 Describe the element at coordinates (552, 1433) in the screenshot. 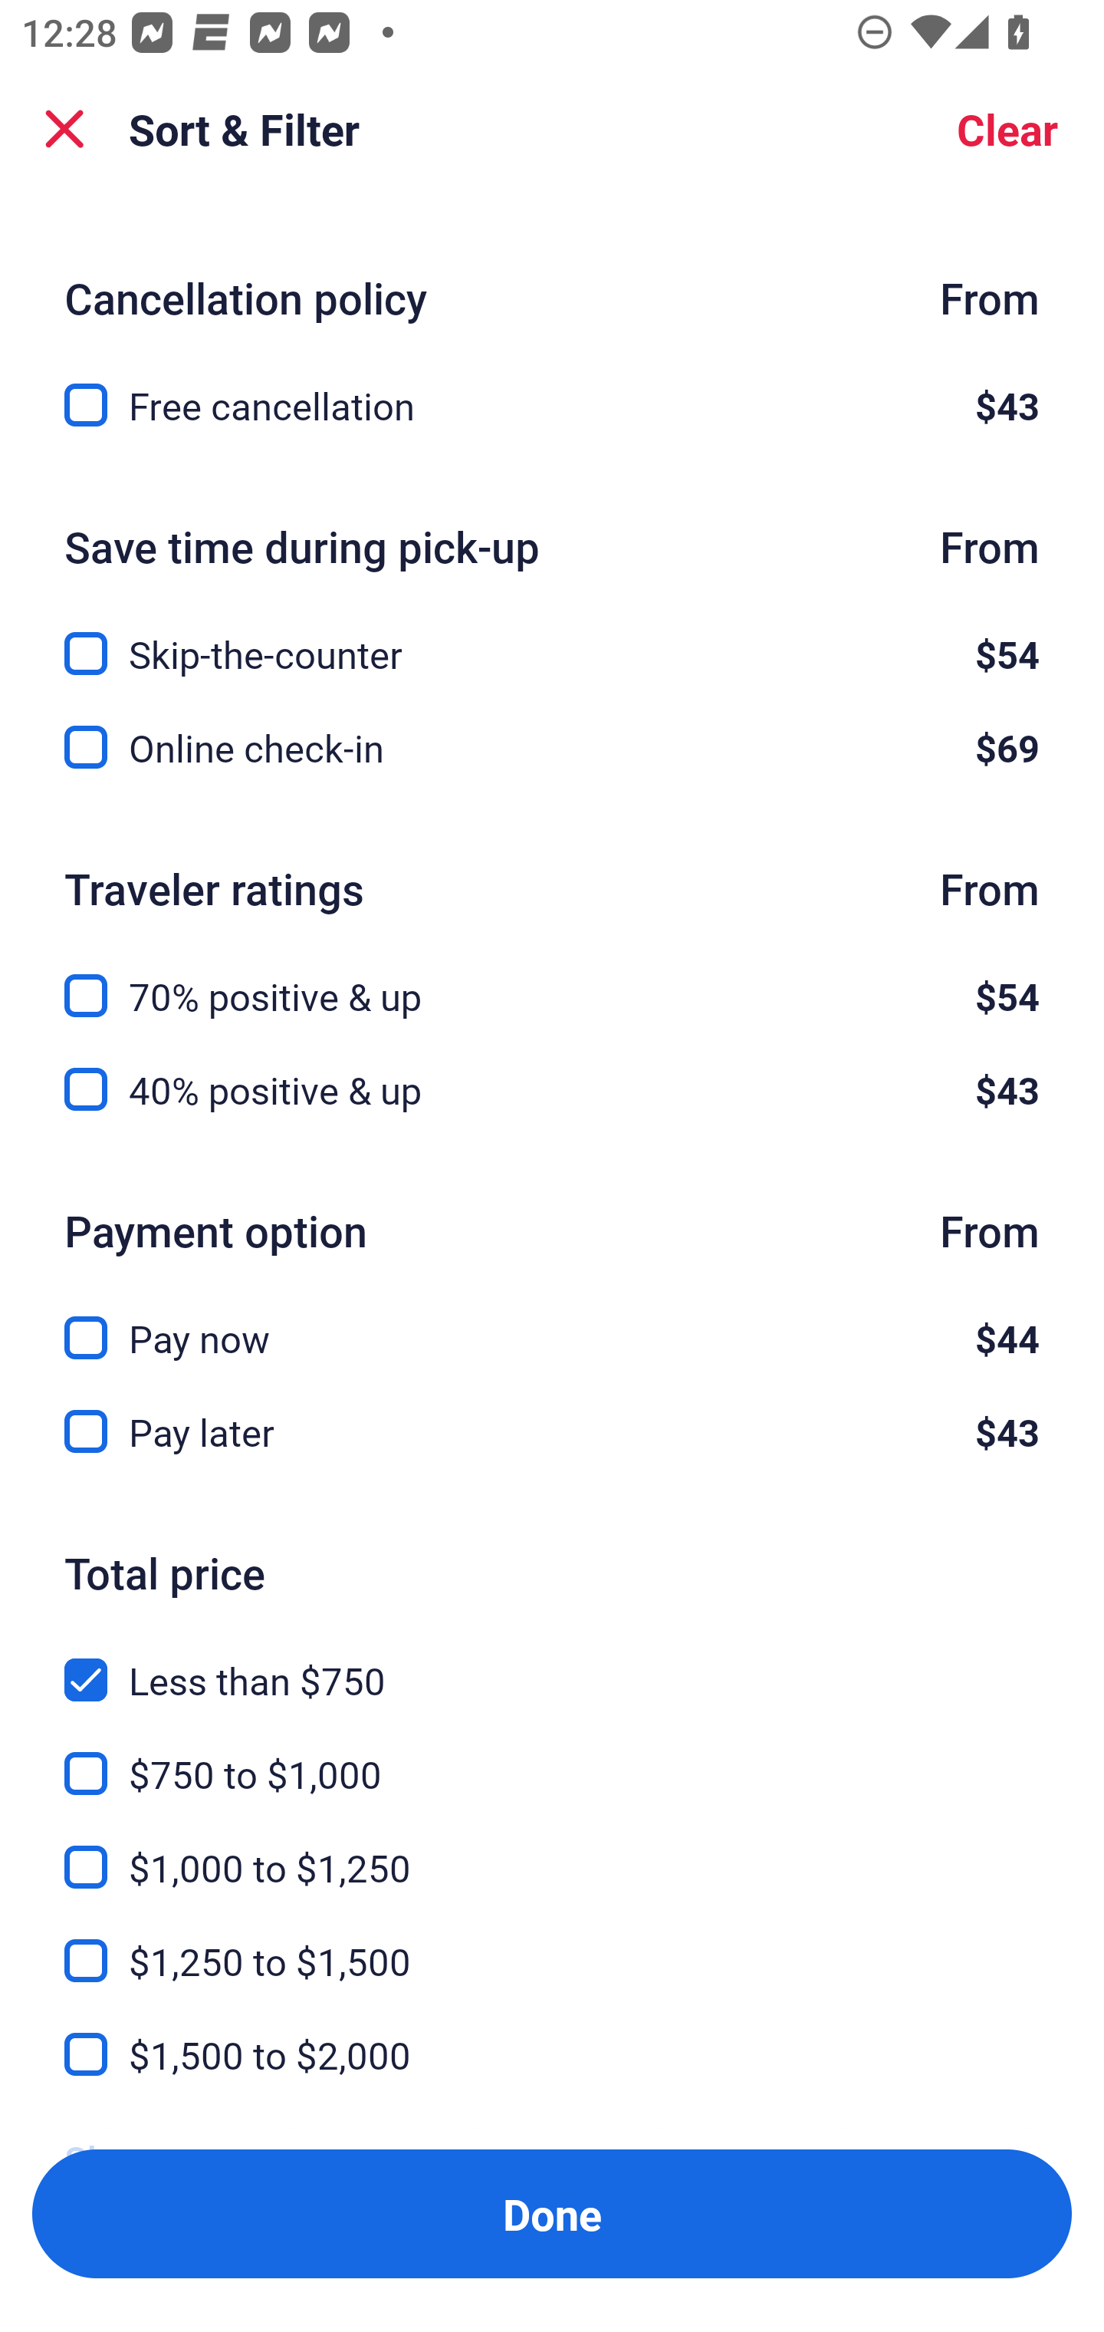

I see `Pay later, $43 Pay later $43` at that location.